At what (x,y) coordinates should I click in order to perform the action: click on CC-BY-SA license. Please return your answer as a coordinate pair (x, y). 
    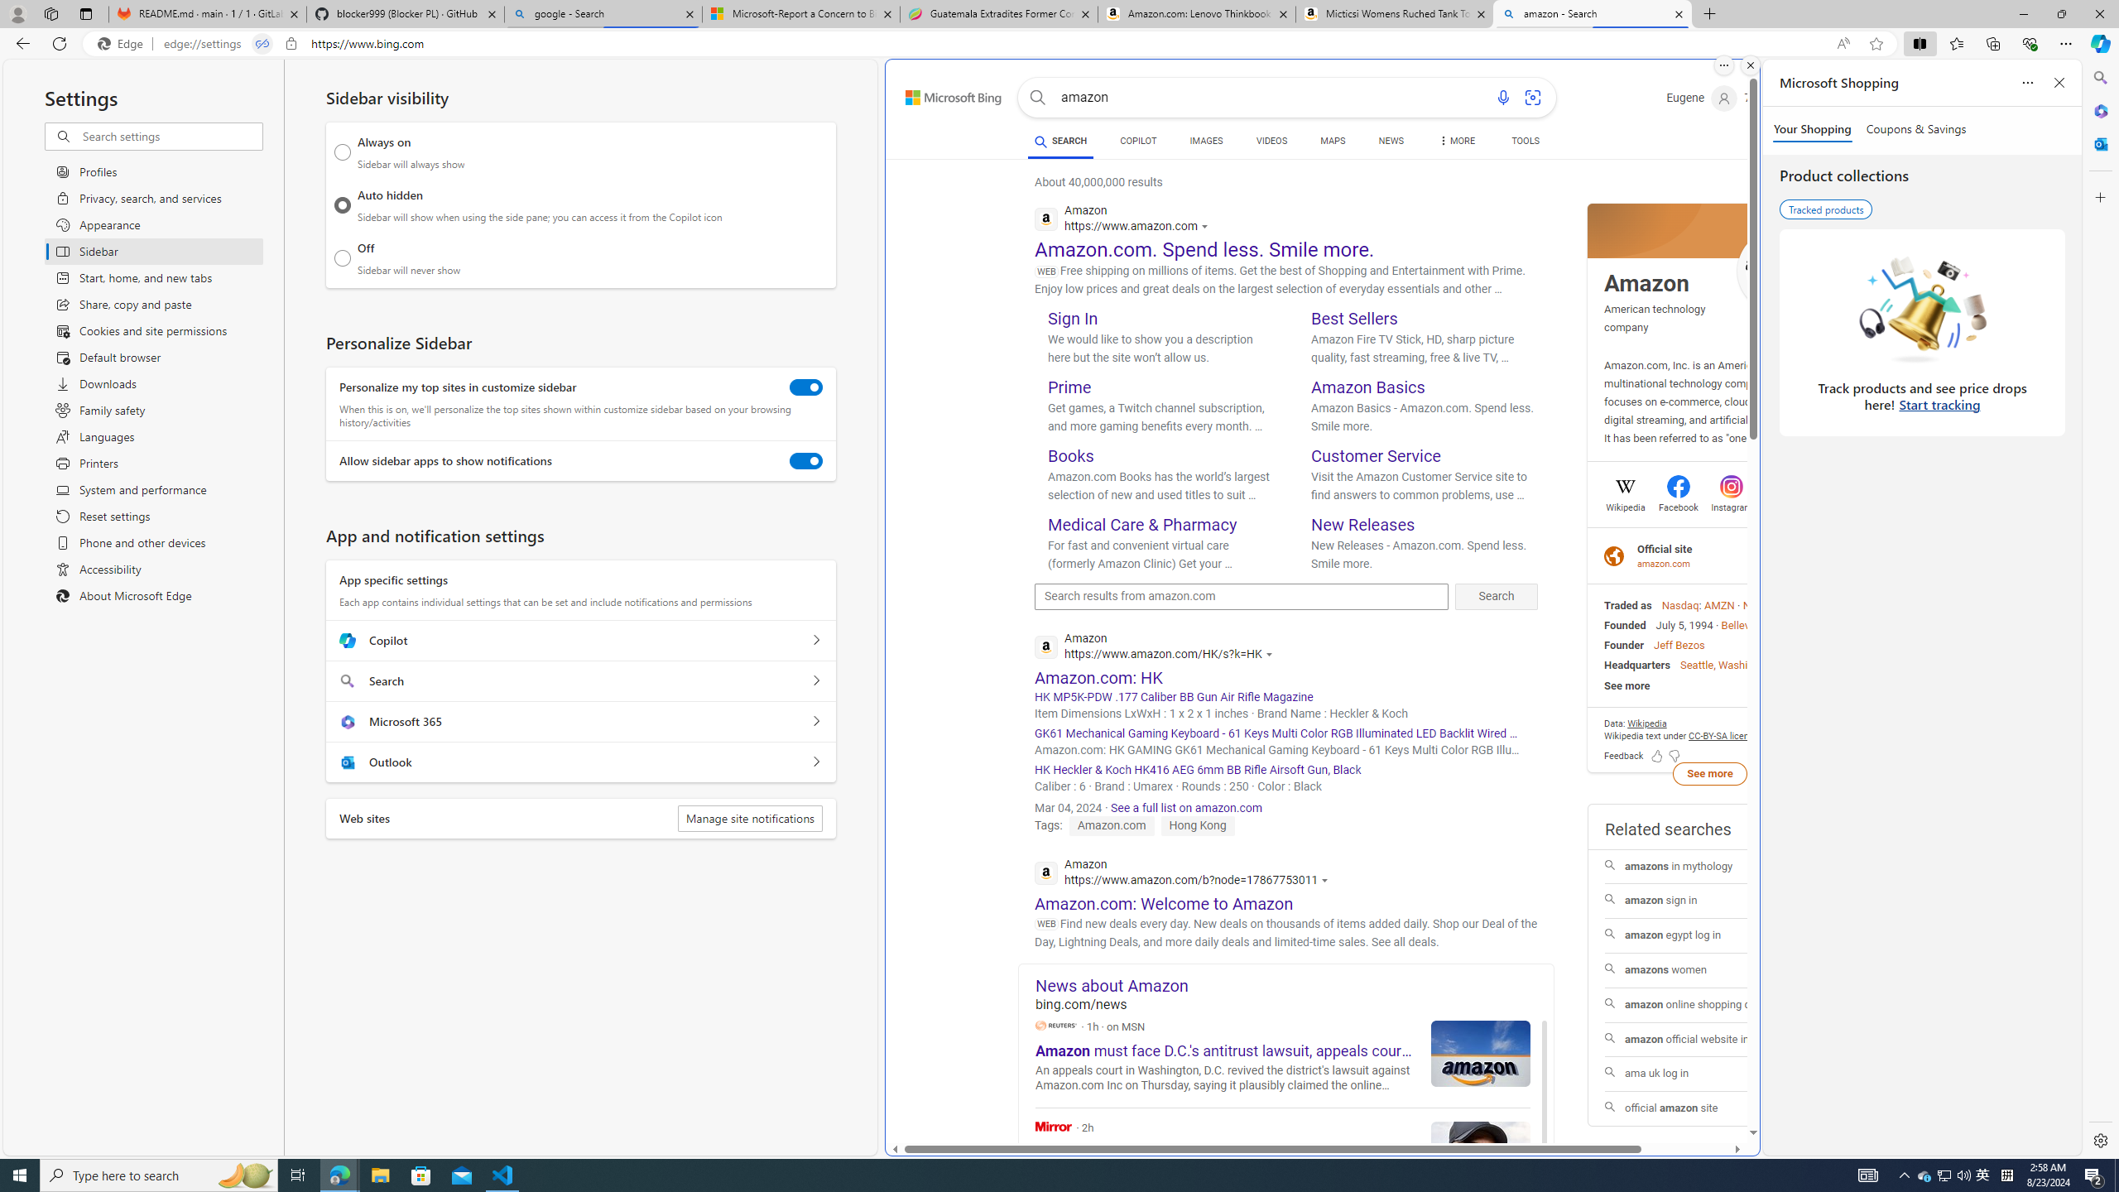
    Looking at the image, I should click on (1723, 735).